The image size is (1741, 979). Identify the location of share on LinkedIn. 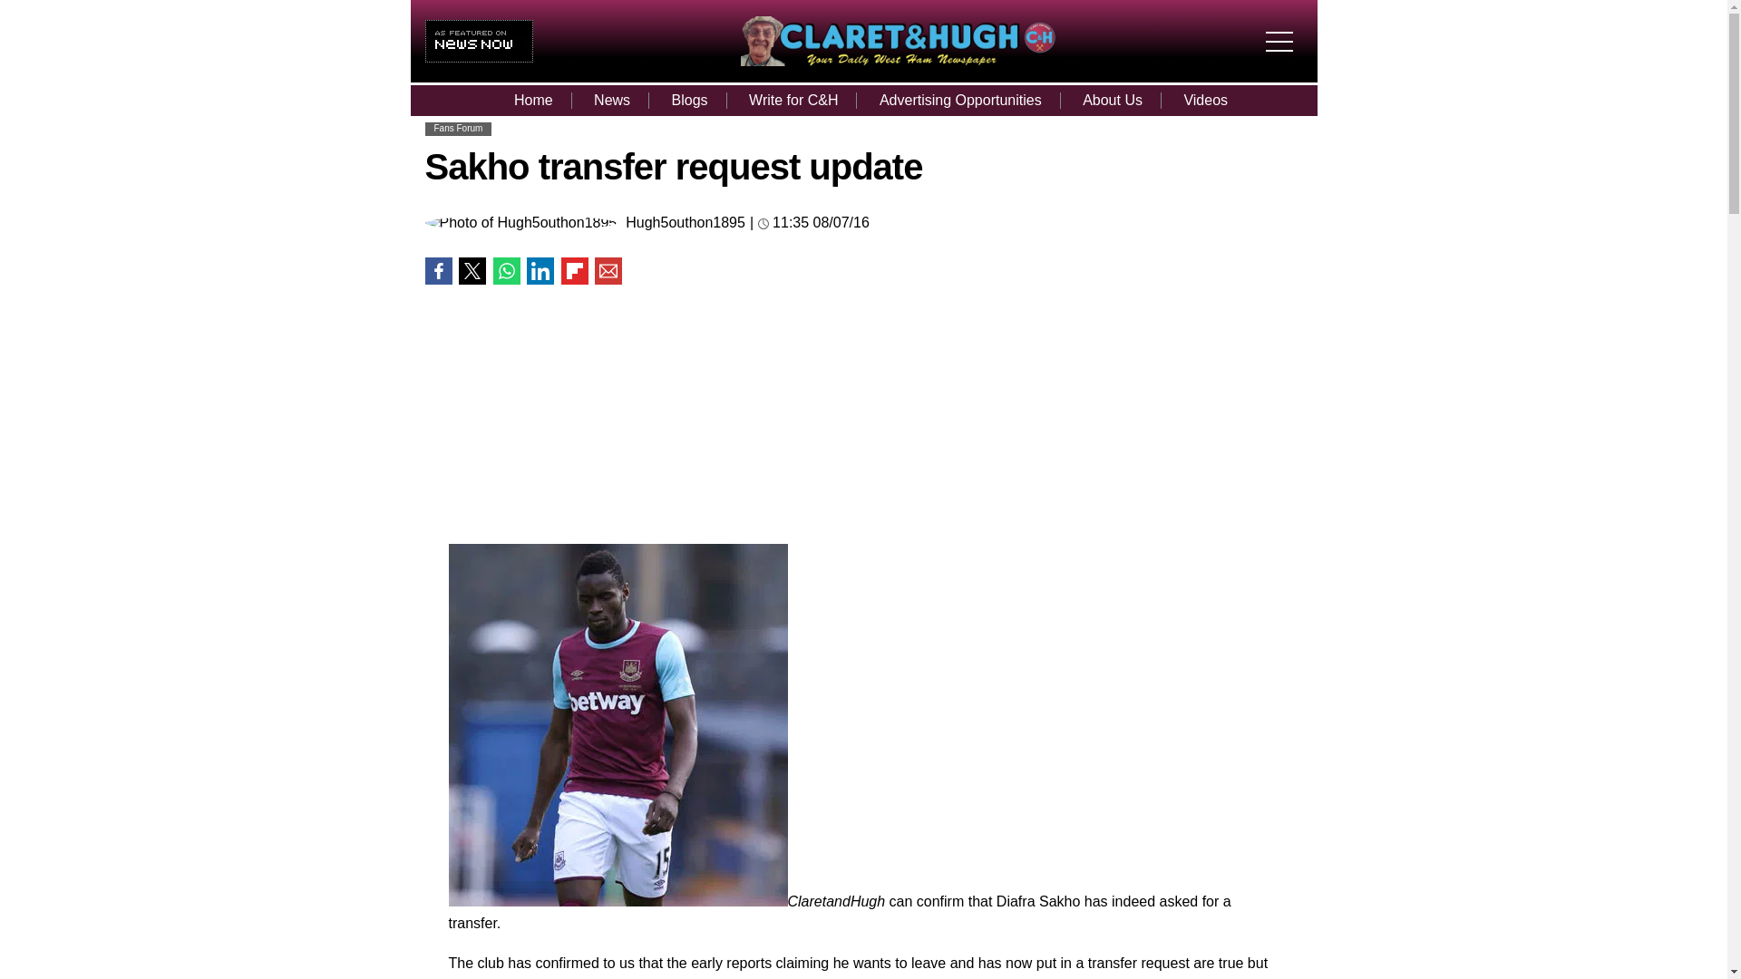
(540, 271).